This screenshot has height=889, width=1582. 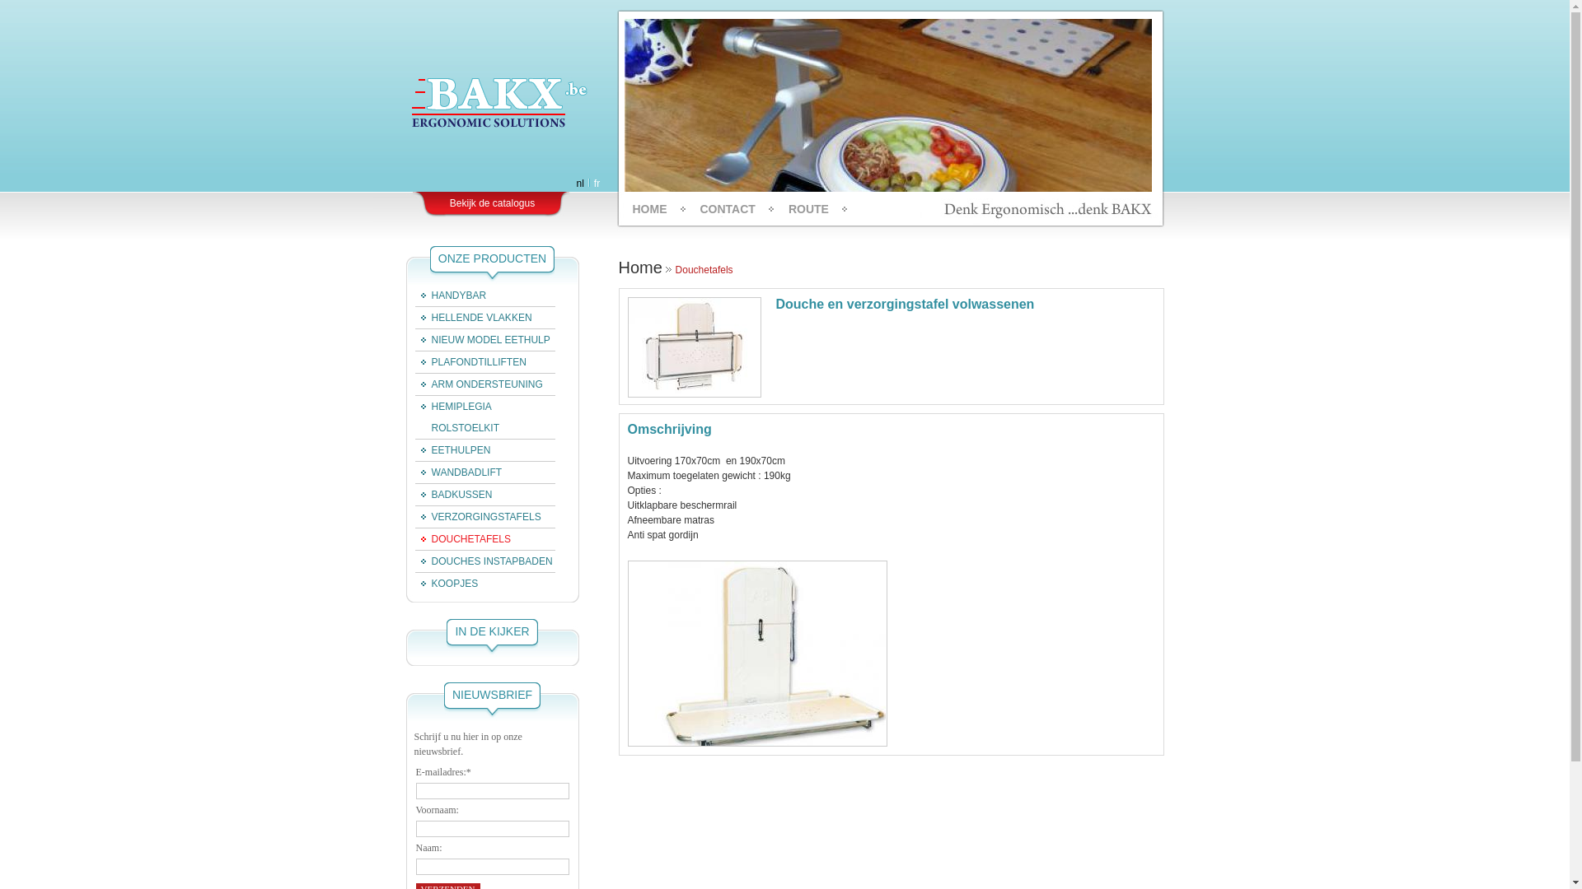 I want to click on Douchetafels, so click(x=704, y=270).